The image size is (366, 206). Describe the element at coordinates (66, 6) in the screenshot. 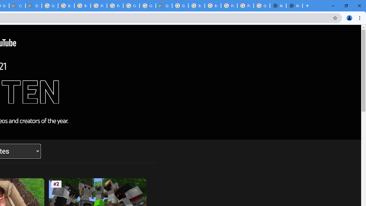

I see `Browse Chrome as a guest - Computer - Google Chrome Help` at that location.